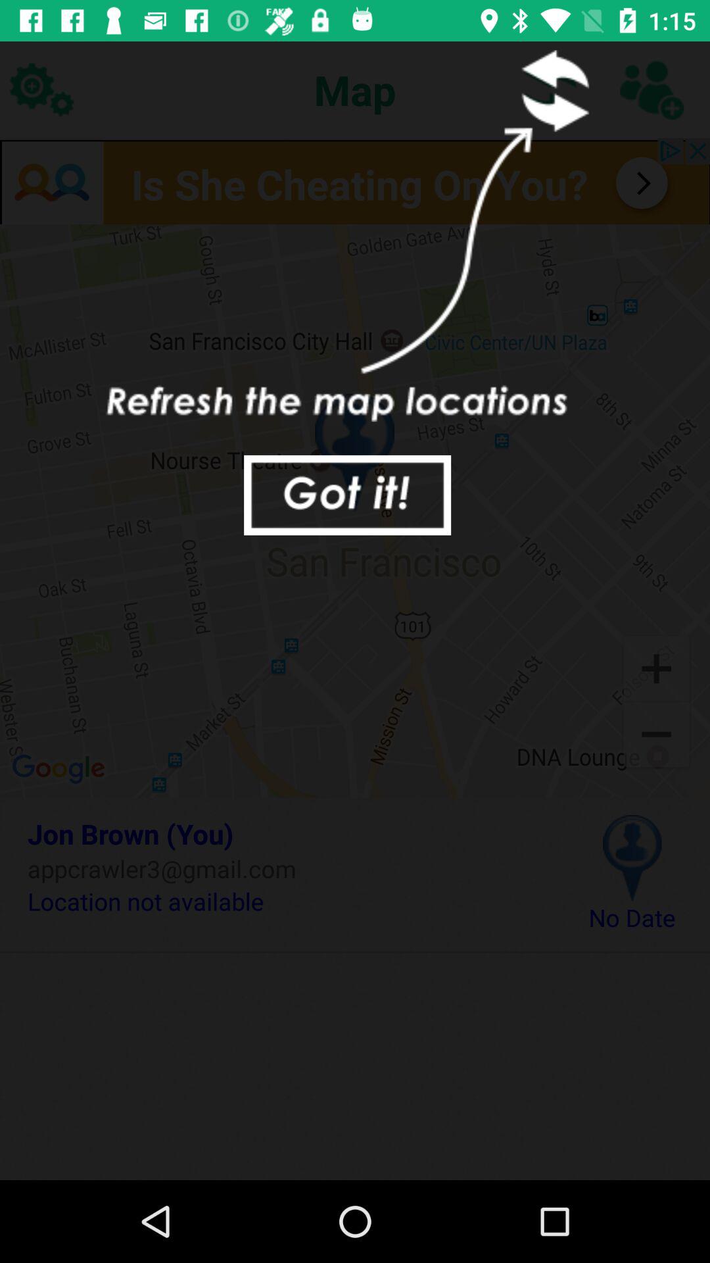  I want to click on add contact, so click(651, 89).